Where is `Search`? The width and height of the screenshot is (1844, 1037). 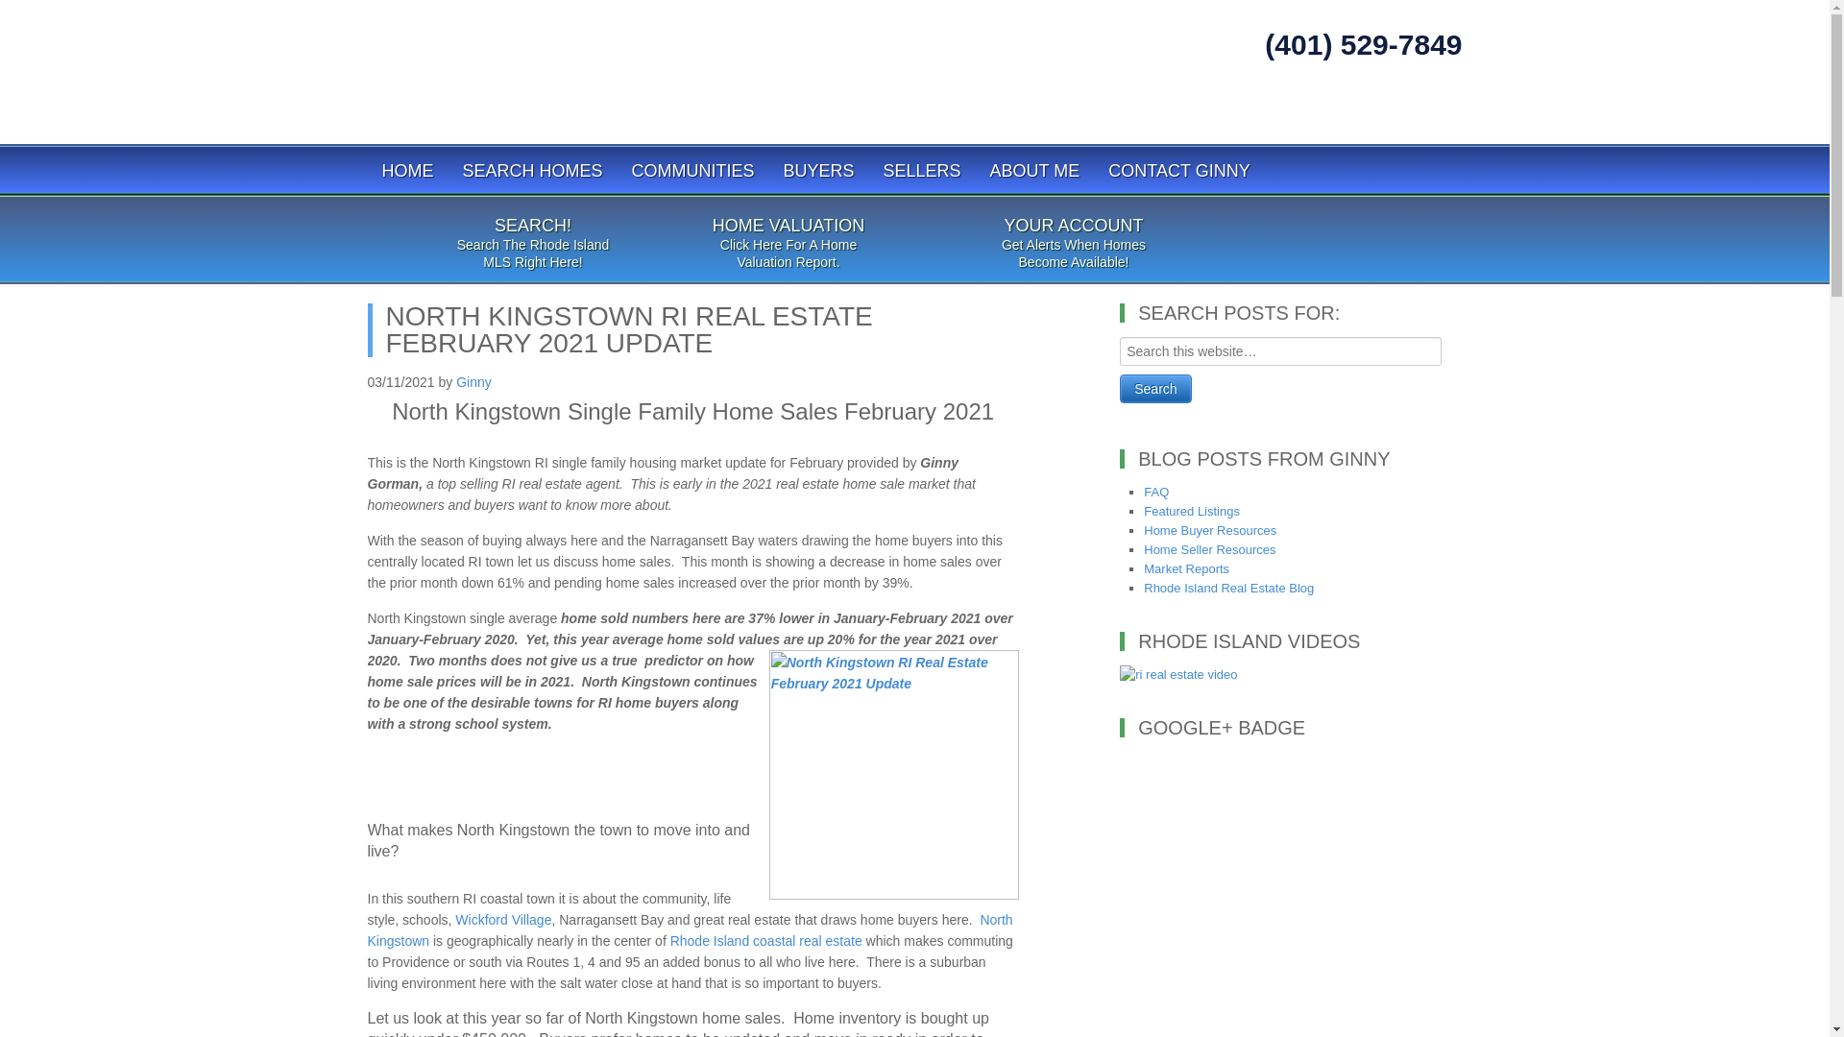 Search is located at coordinates (1154, 388).